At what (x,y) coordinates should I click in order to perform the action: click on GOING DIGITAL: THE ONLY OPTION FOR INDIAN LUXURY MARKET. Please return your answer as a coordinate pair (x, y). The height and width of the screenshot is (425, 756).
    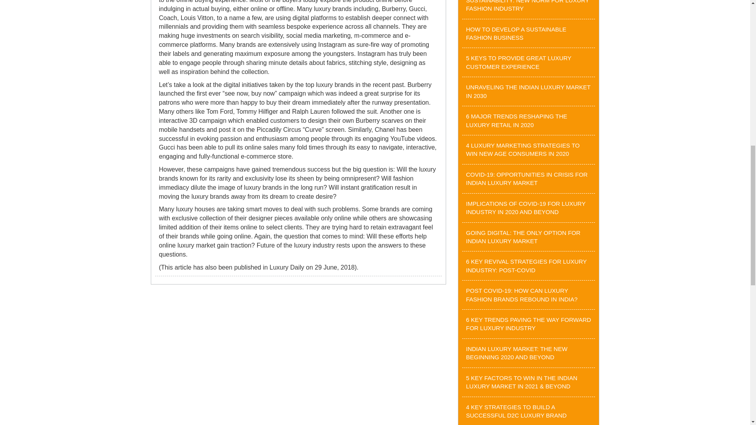
    Looking at the image, I should click on (523, 237).